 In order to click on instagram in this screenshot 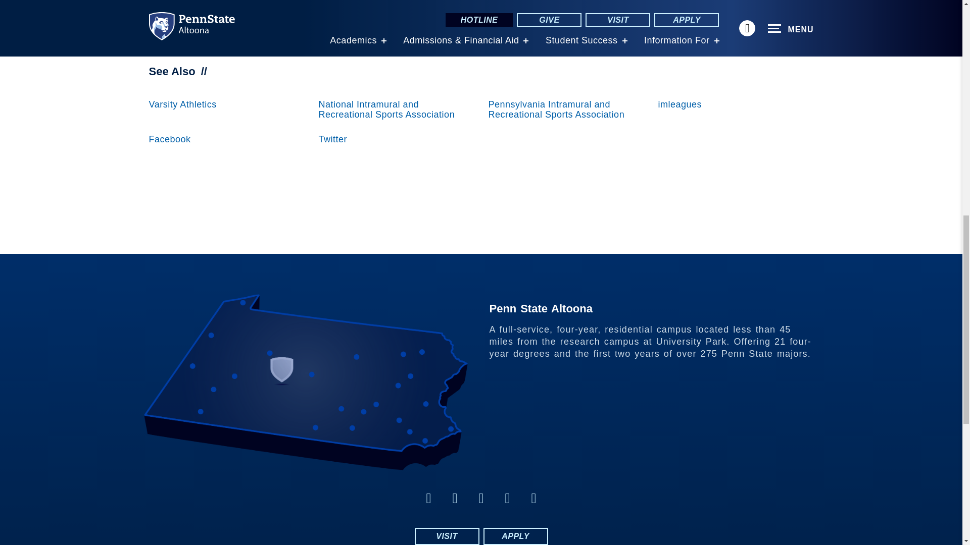, I will do `click(481, 499)`.